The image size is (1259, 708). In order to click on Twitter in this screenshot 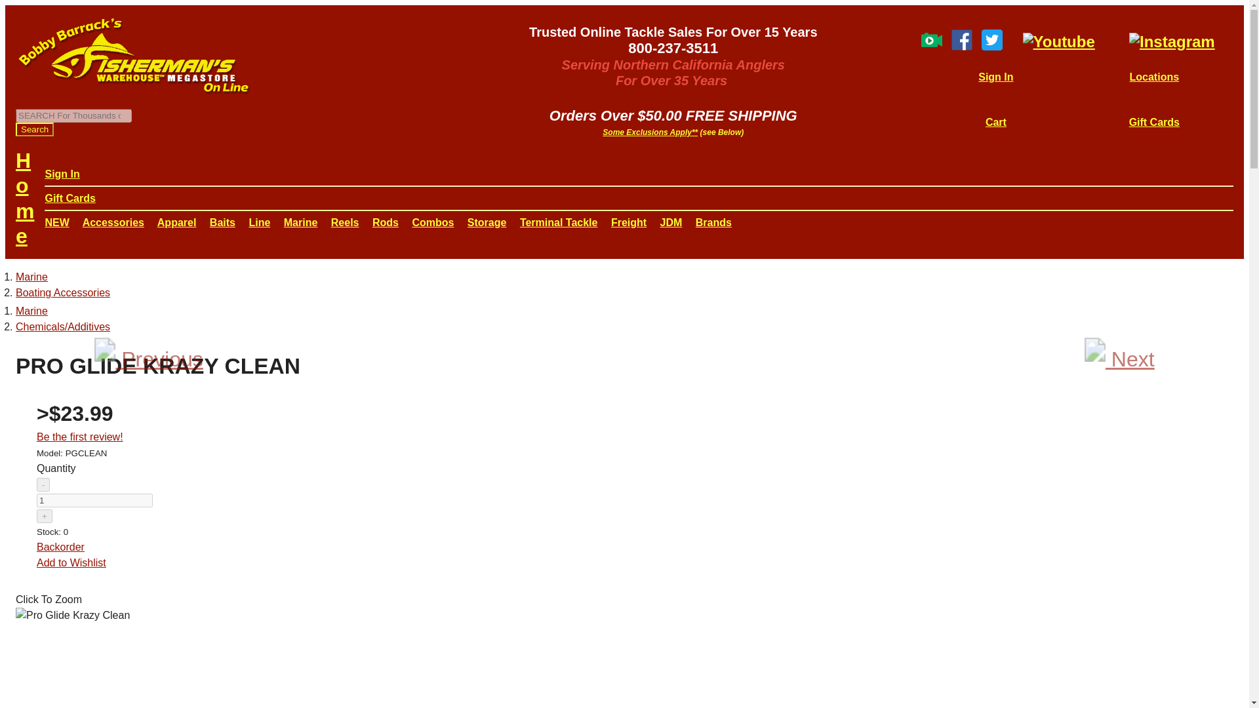, I will do `click(991, 45)`.